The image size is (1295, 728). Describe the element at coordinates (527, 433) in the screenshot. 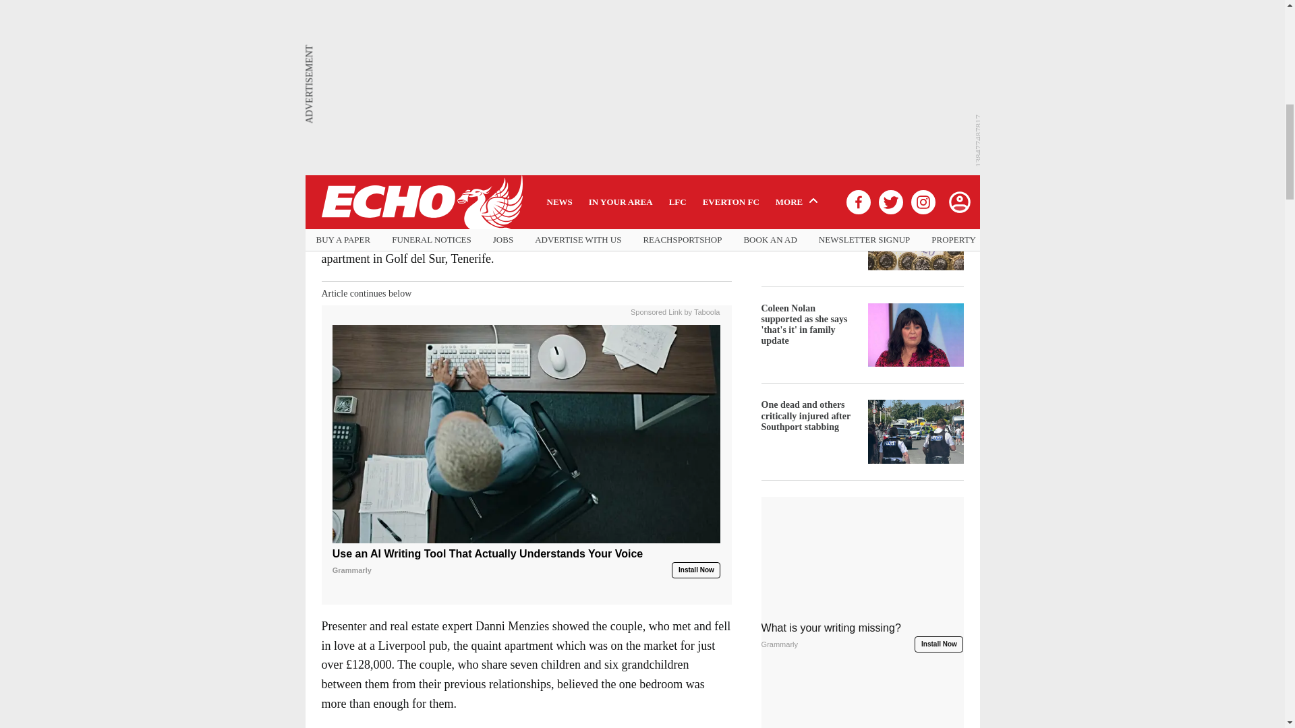

I see `Use an AI Writing Tool That Actually Understands Your Voice` at that location.